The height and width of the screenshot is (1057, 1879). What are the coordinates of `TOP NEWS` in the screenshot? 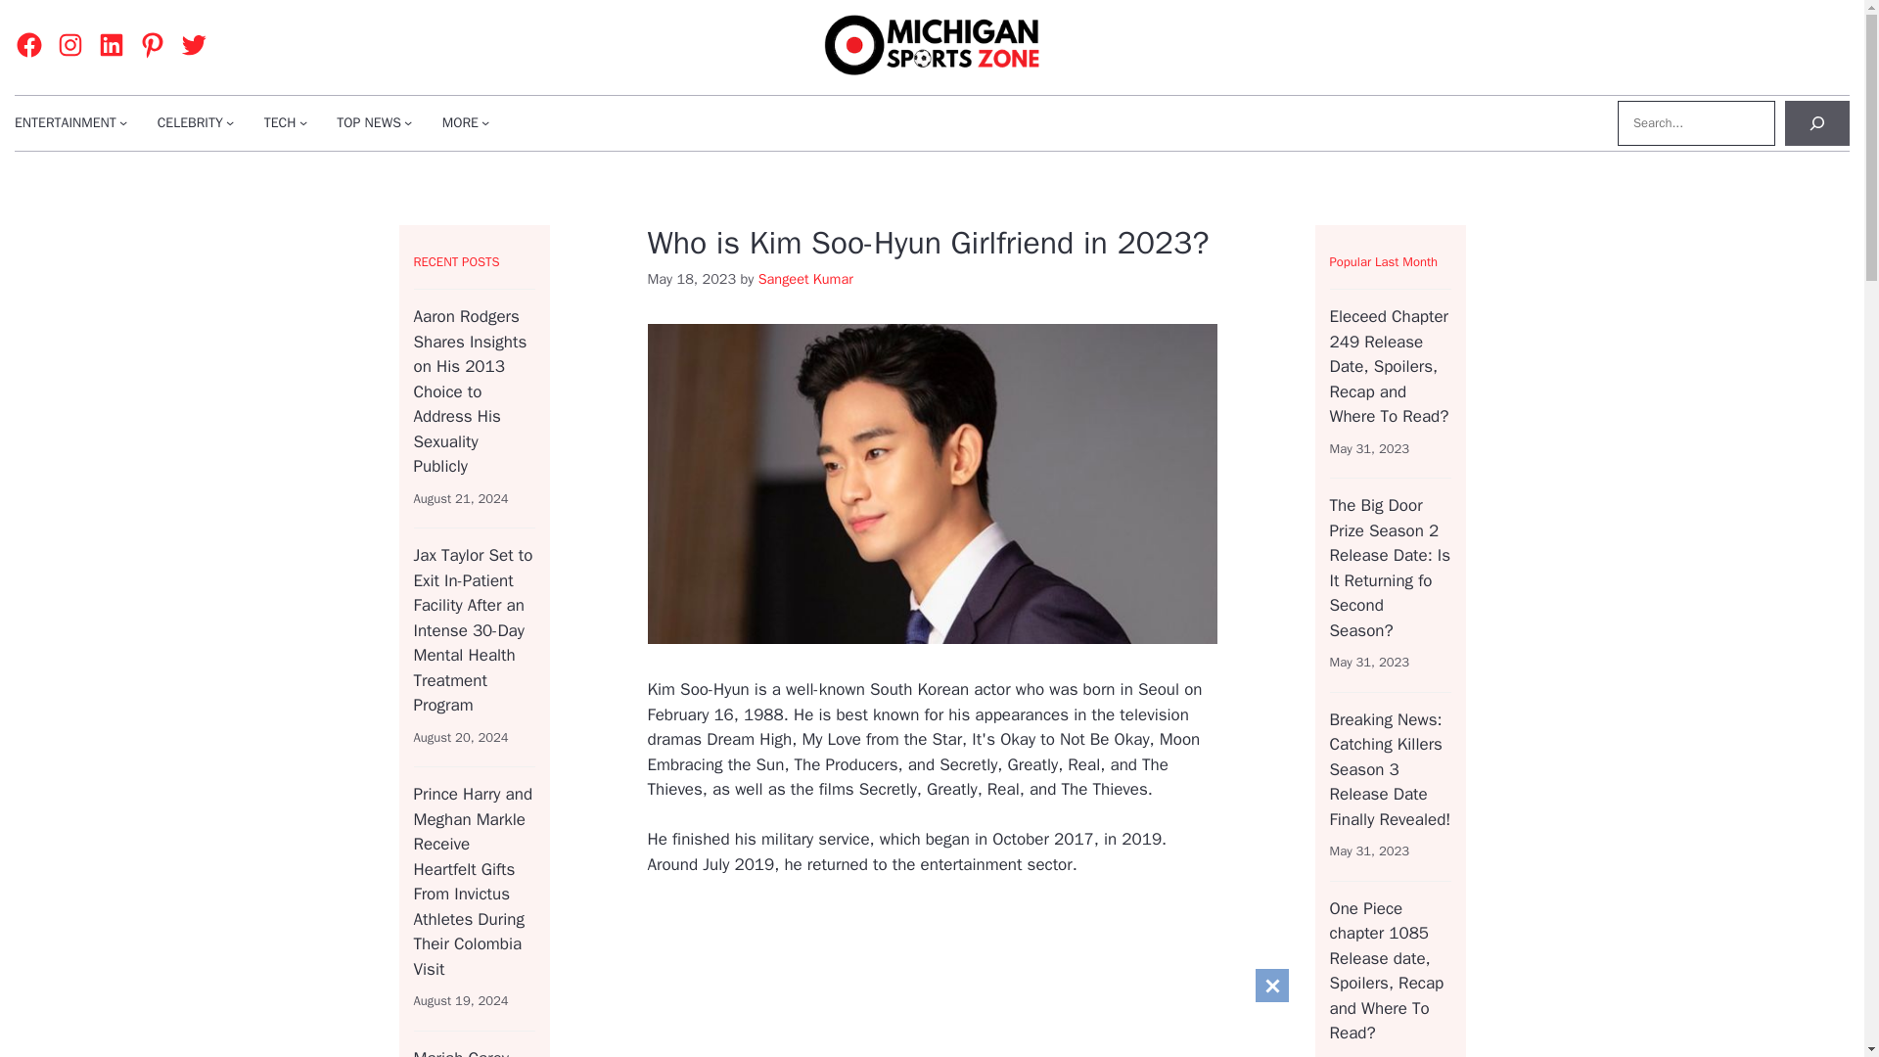 It's located at (368, 122).